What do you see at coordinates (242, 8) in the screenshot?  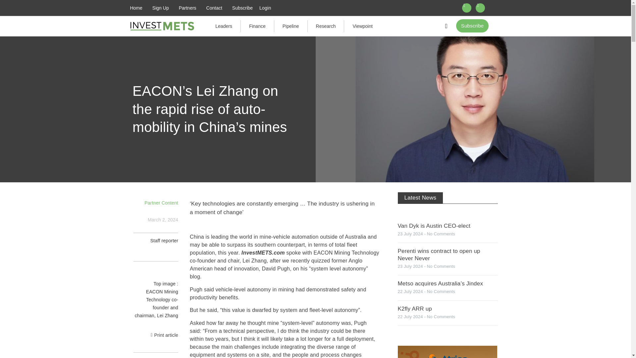 I see `Subscribe` at bounding box center [242, 8].